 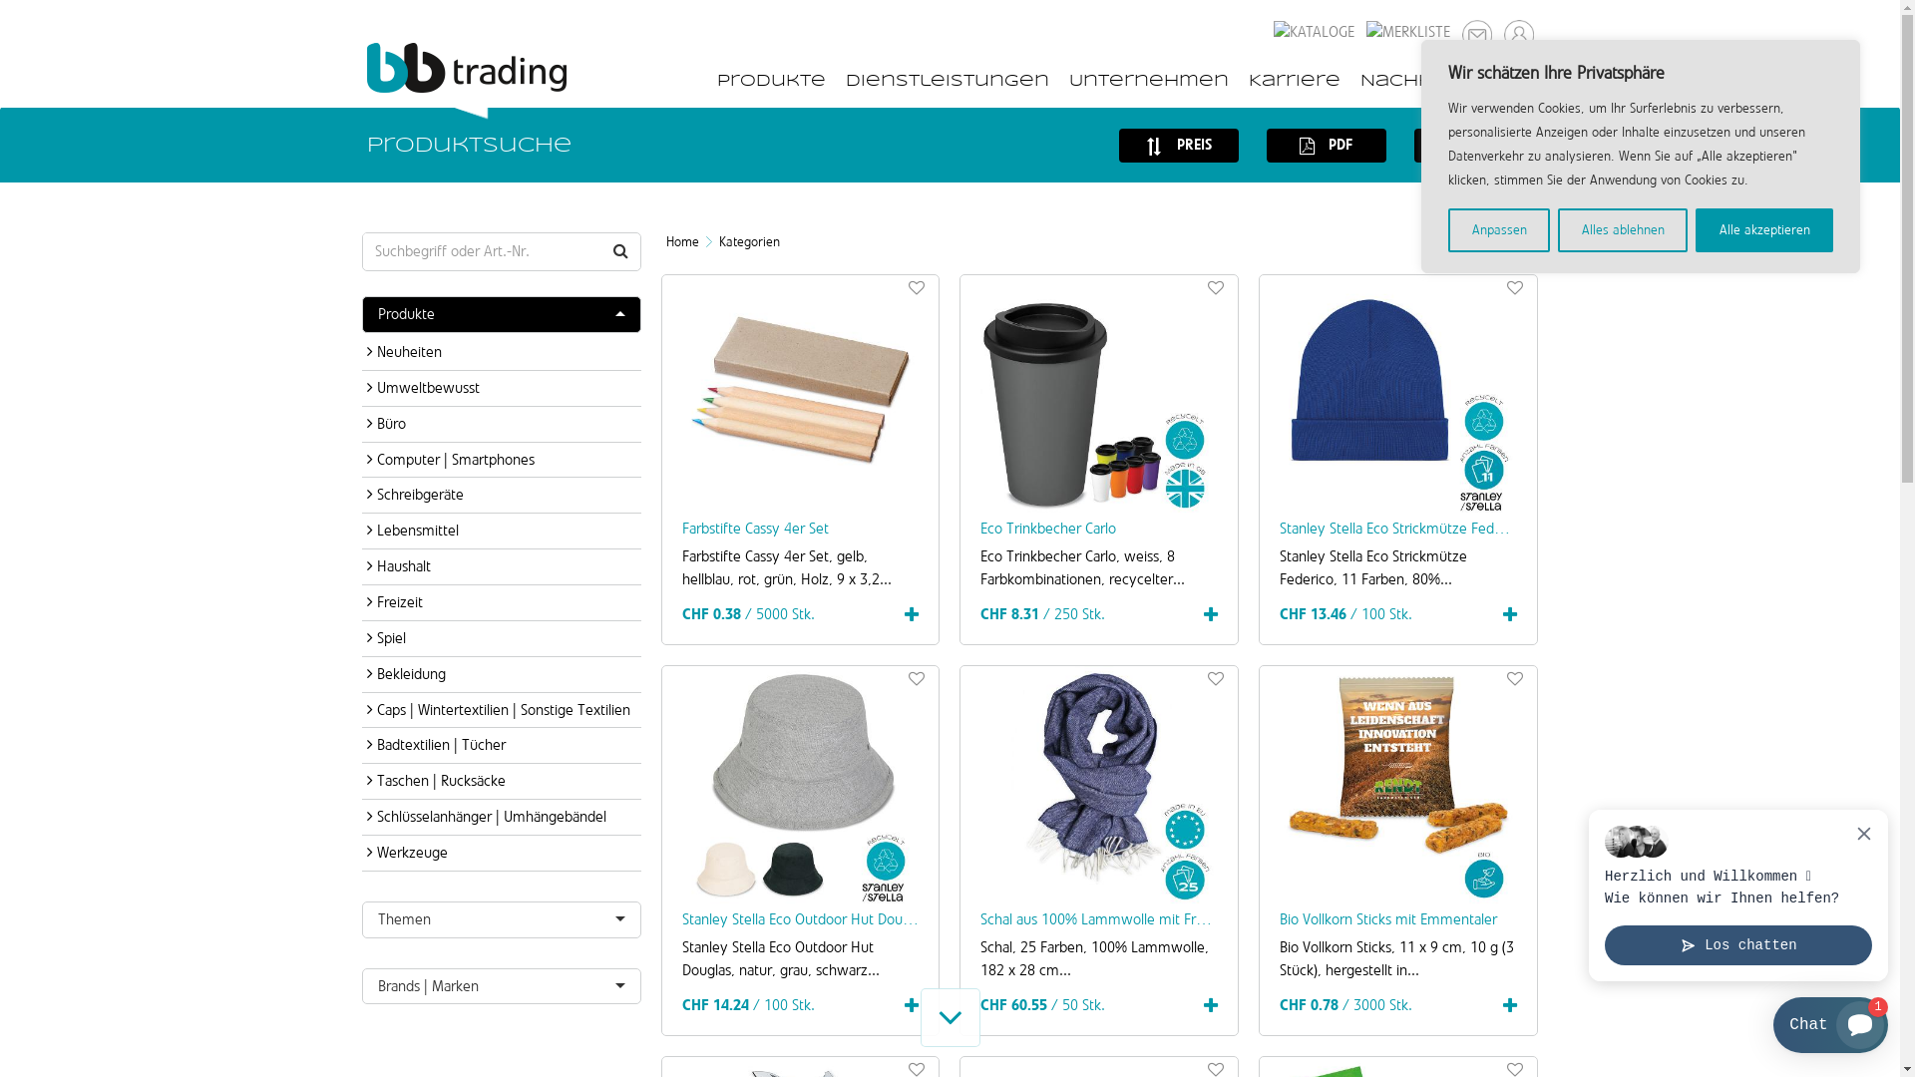 What do you see at coordinates (1315, 24) in the screenshot?
I see `Kataloge` at bounding box center [1315, 24].